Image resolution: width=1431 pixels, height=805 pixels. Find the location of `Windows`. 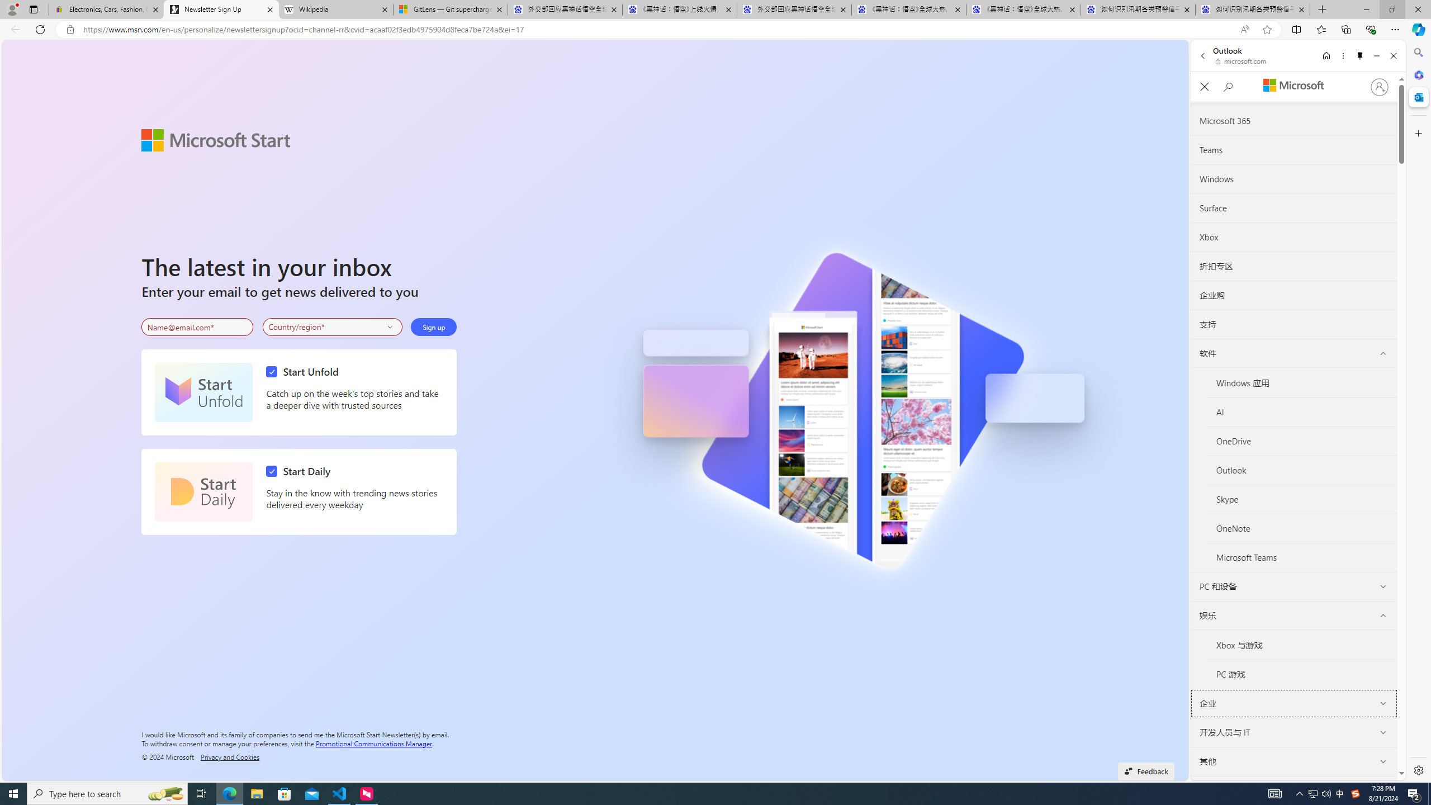

Windows is located at coordinates (1294, 179).